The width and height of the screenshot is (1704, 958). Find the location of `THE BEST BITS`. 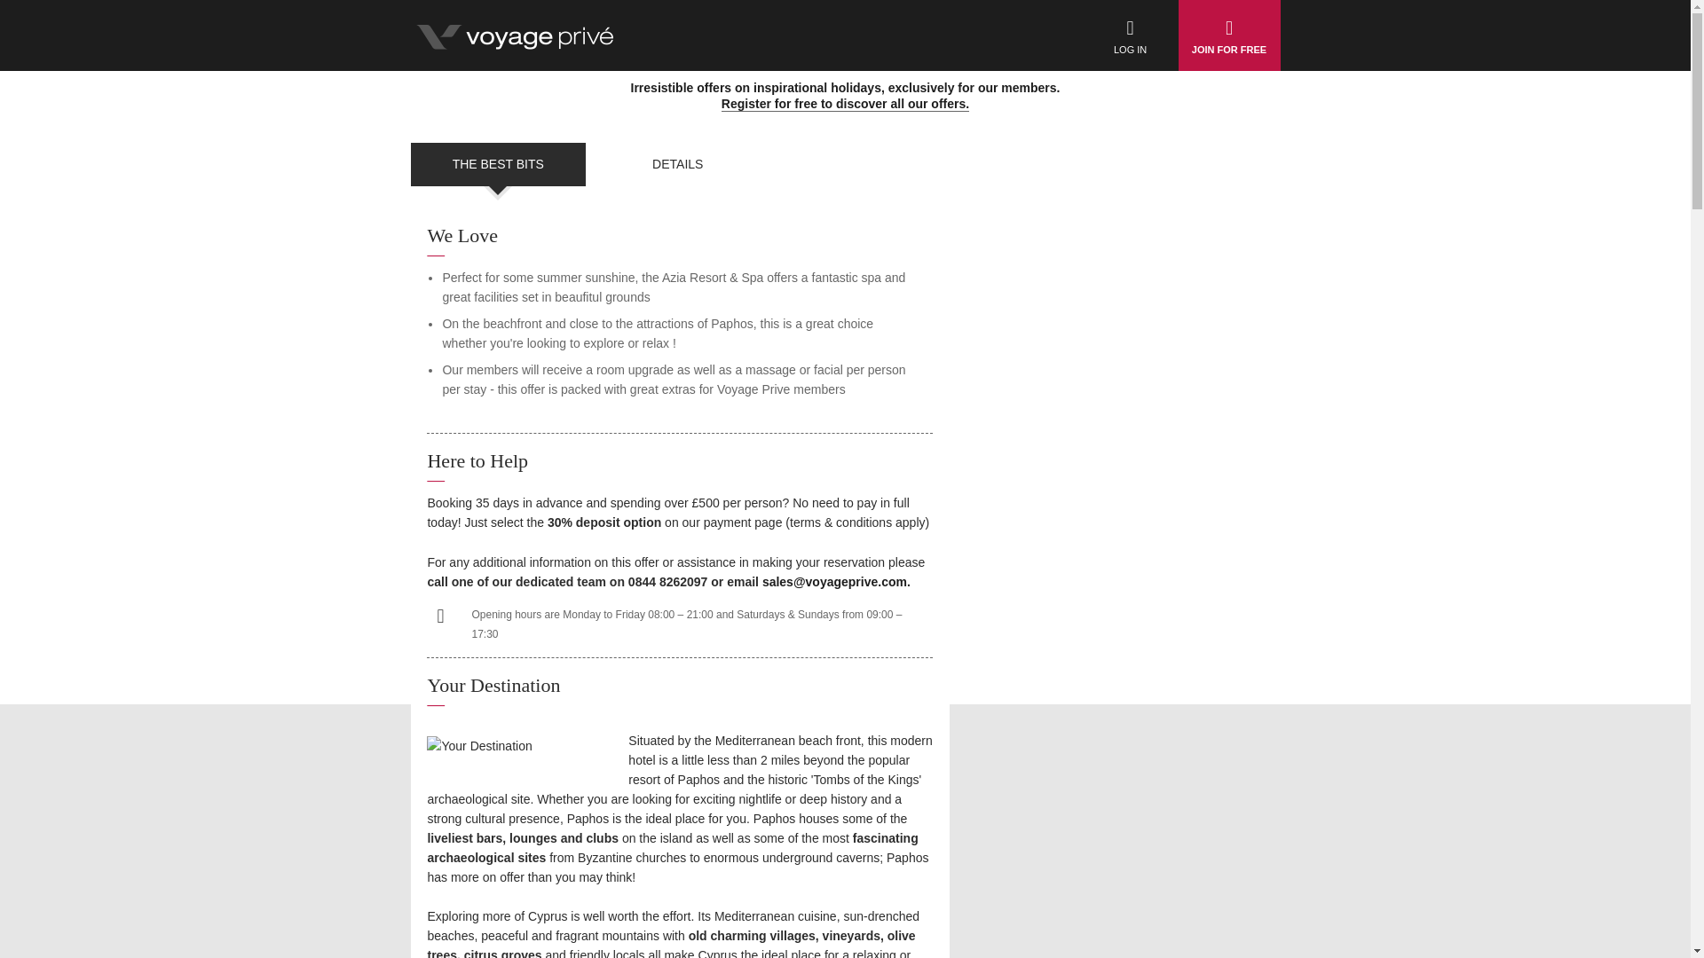

THE BEST BITS is located at coordinates (498, 163).